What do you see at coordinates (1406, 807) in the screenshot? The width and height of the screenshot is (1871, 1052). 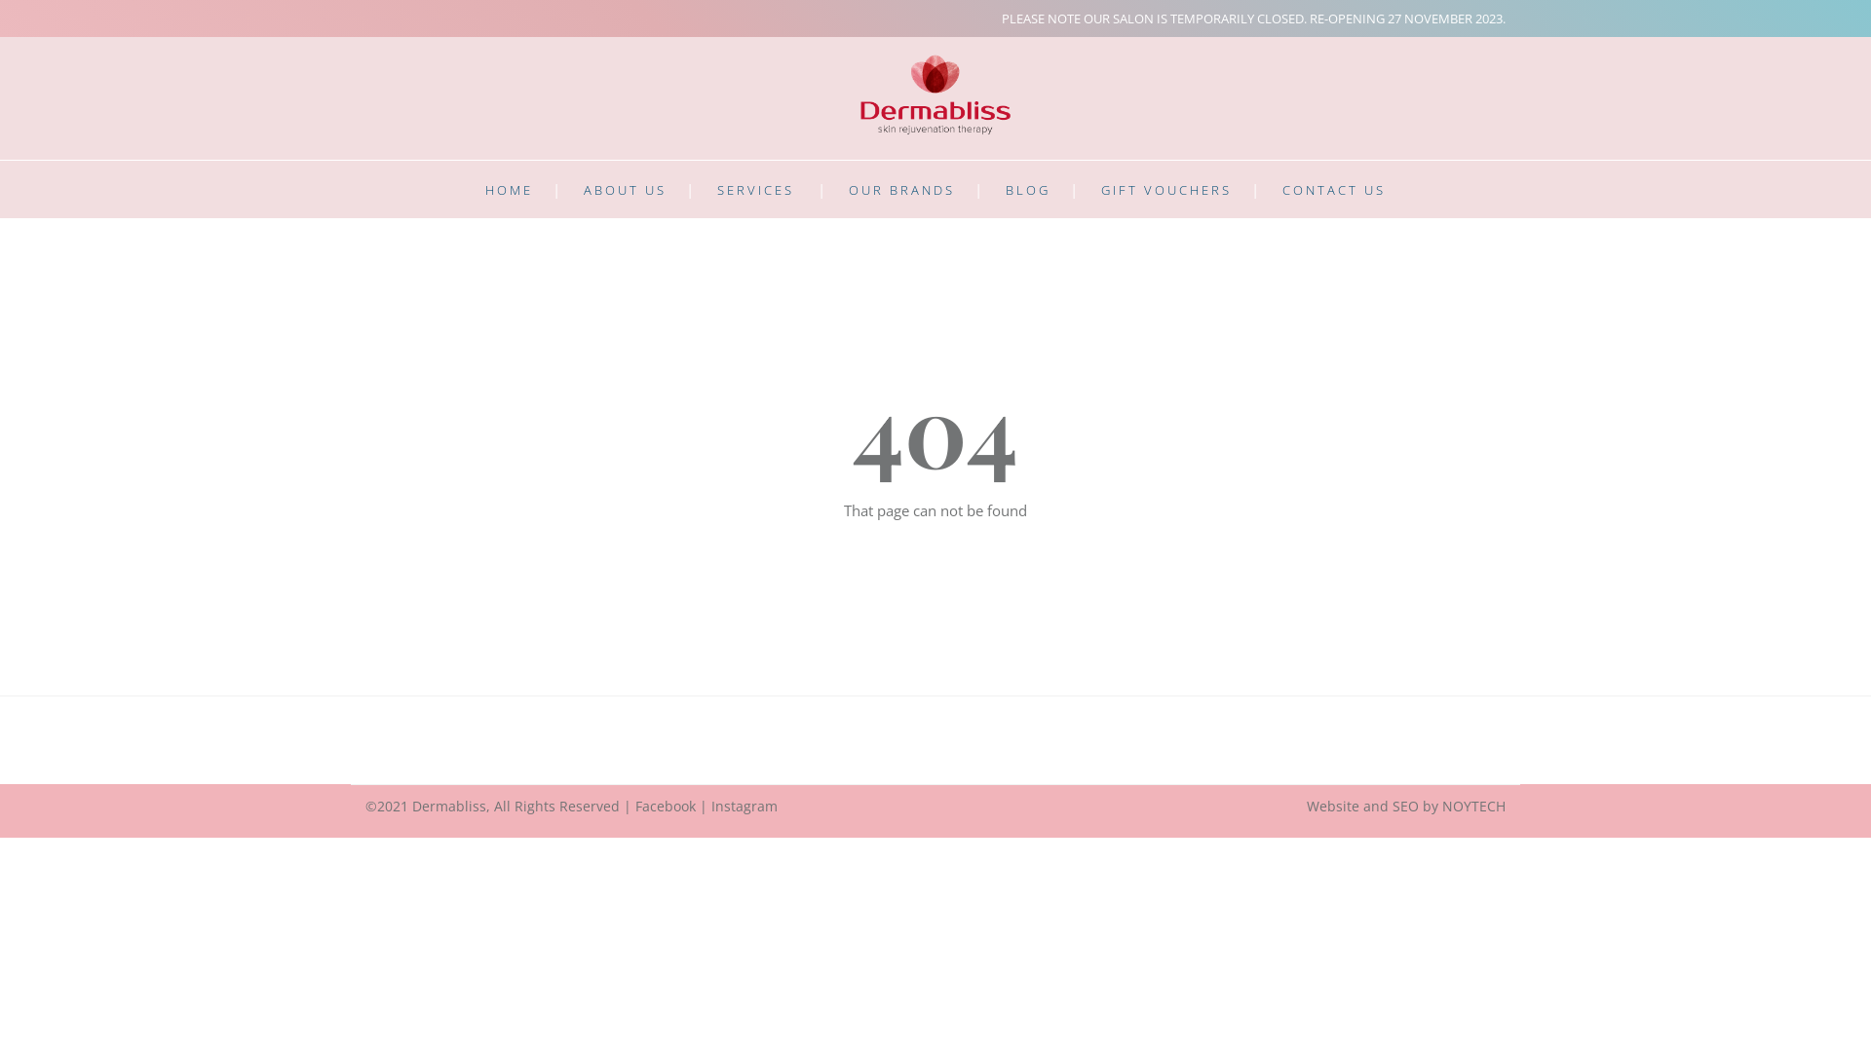 I see `Website and SEO by NOYTECH` at bounding box center [1406, 807].